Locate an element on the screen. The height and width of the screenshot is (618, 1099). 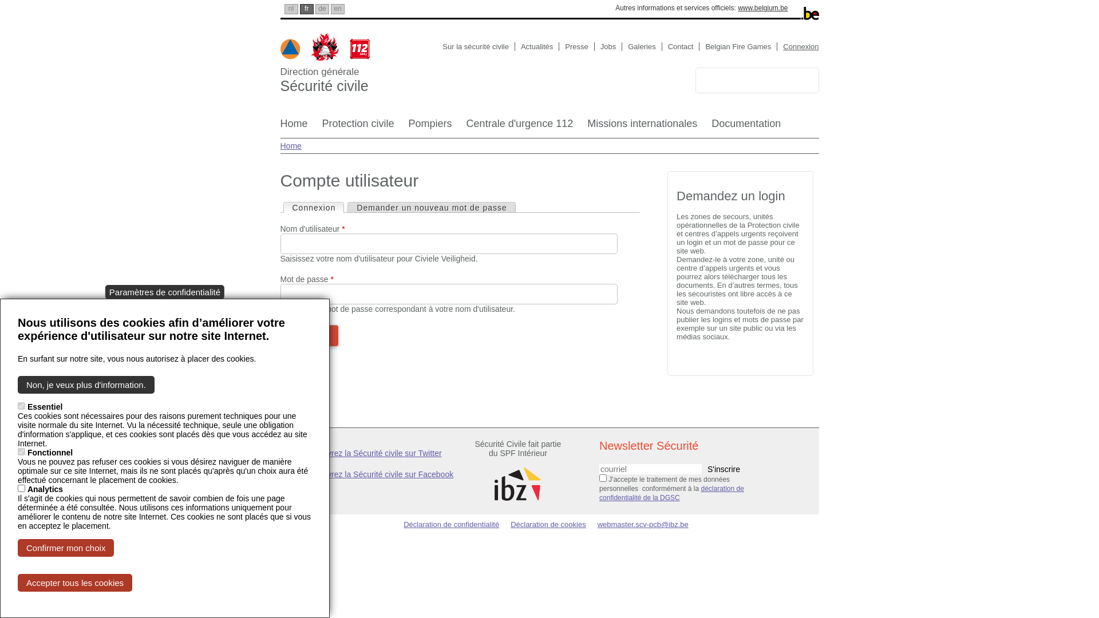
Missions internationales is located at coordinates (642, 128).